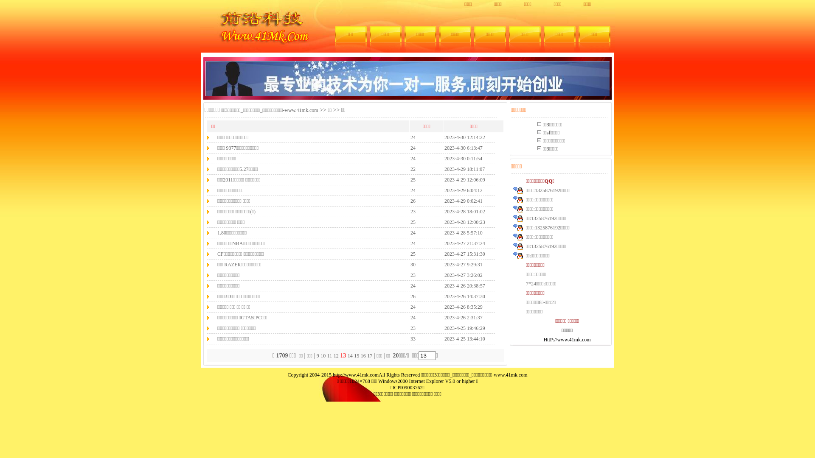  I want to click on 15, so click(357, 356).